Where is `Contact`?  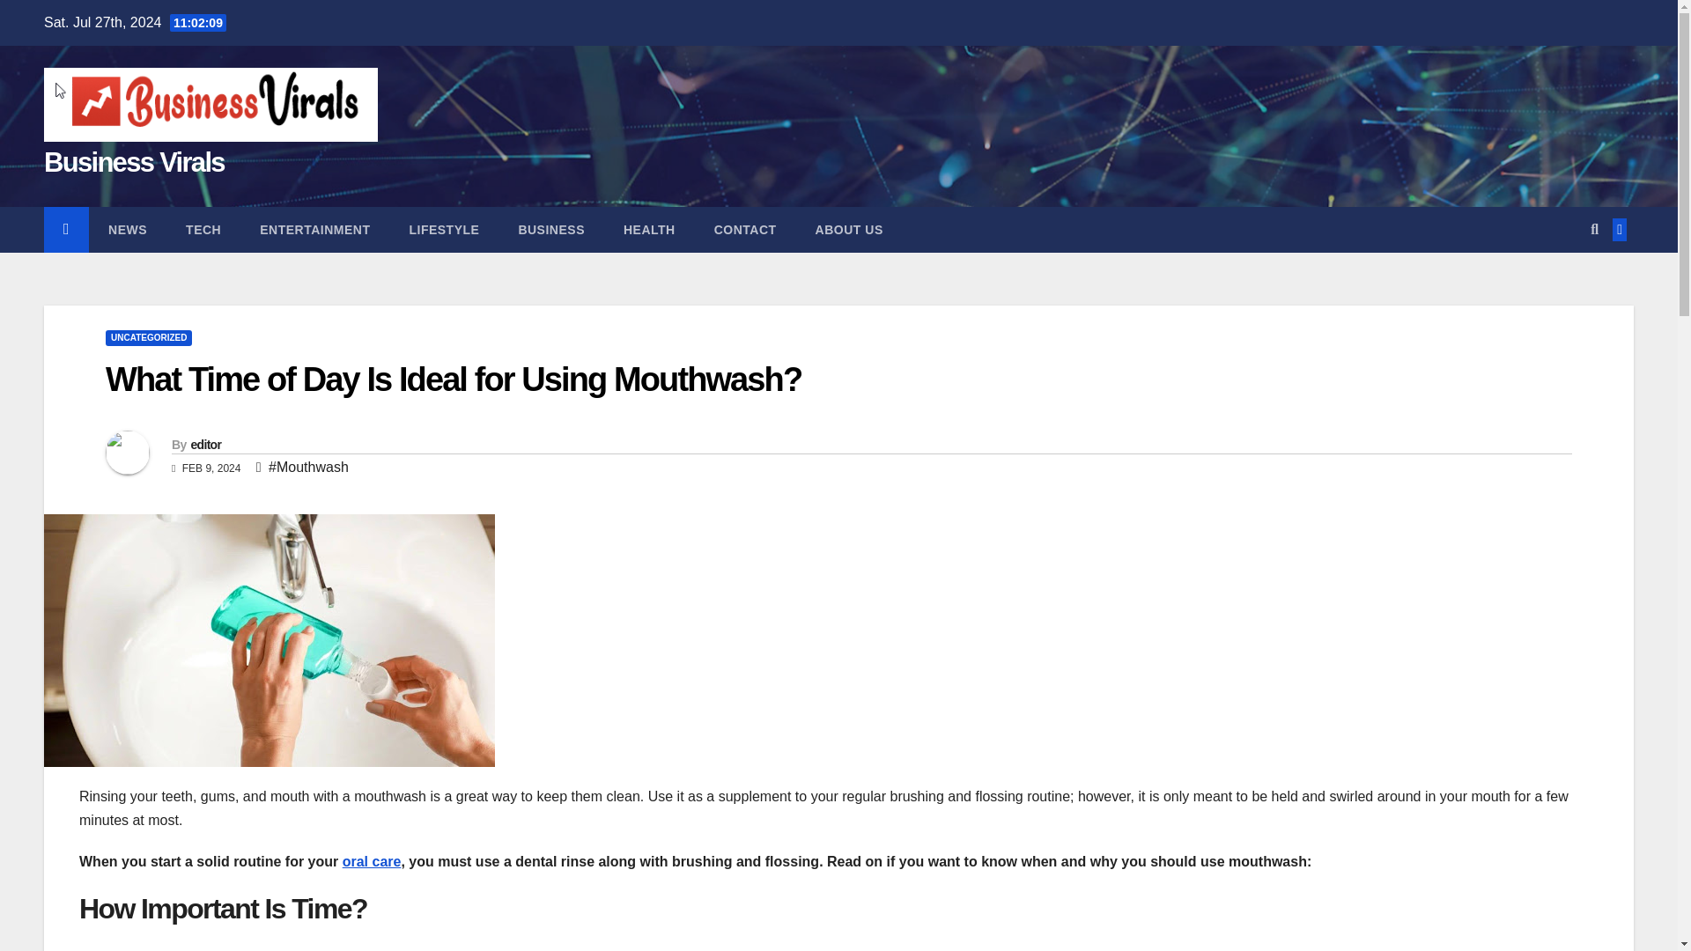
Contact is located at coordinates (745, 230).